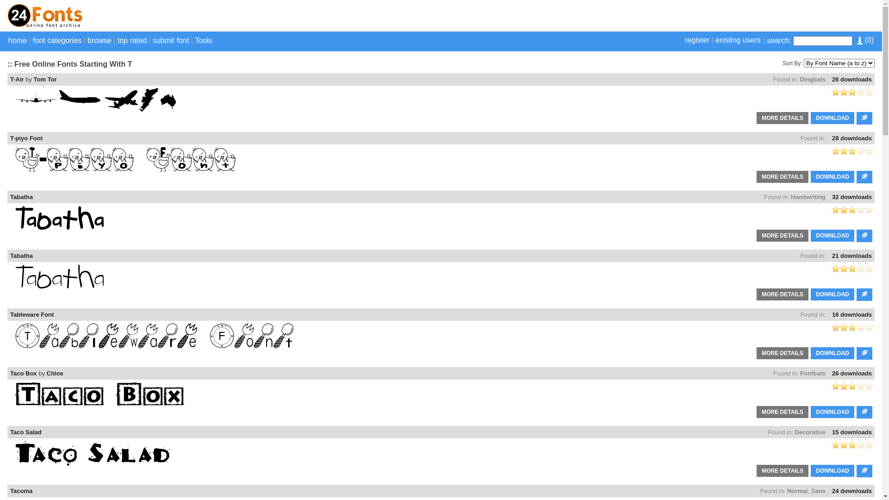 Image resolution: width=889 pixels, height=500 pixels. What do you see at coordinates (852, 432) in the screenshot?
I see `15 downloads` at bounding box center [852, 432].